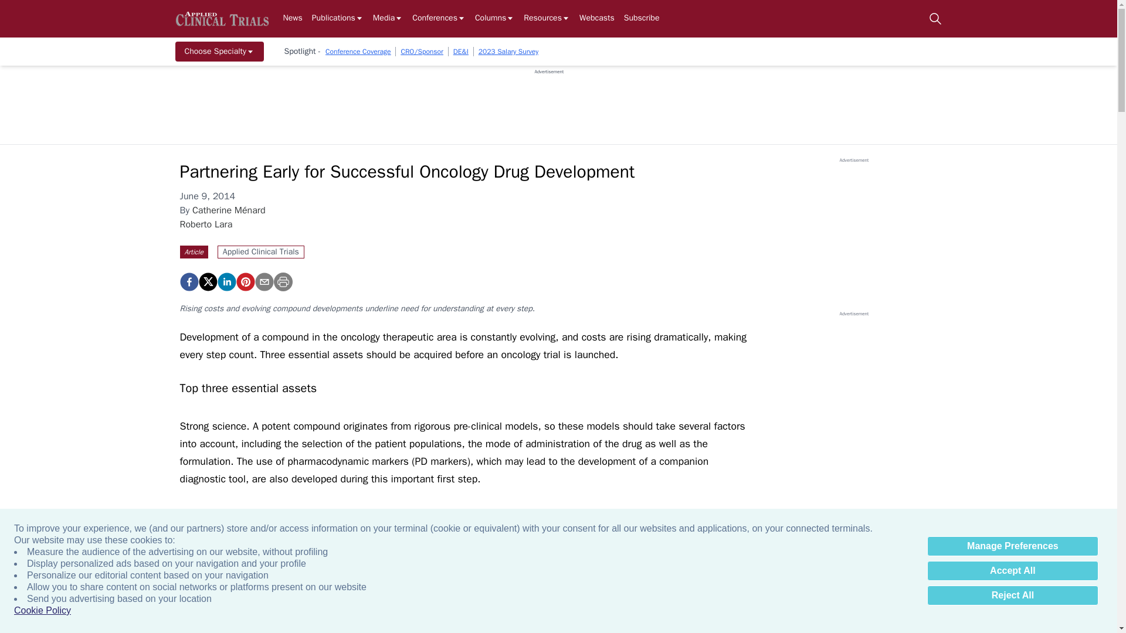 The height and width of the screenshot is (633, 1126). What do you see at coordinates (549, 101) in the screenshot?
I see `3rd party ad content` at bounding box center [549, 101].